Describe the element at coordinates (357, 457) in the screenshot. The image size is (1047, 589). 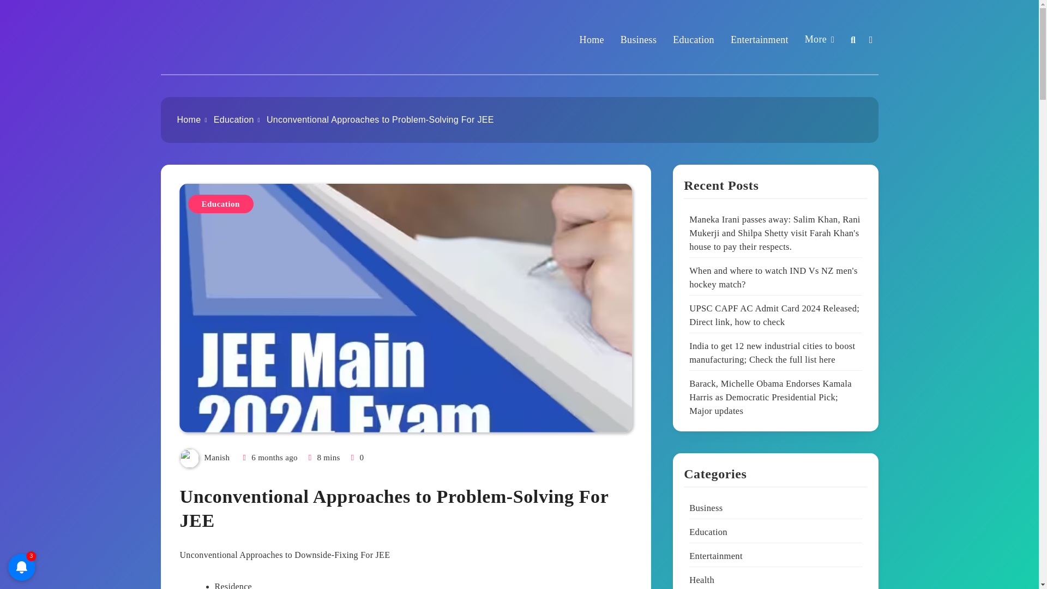
I see `0` at that location.